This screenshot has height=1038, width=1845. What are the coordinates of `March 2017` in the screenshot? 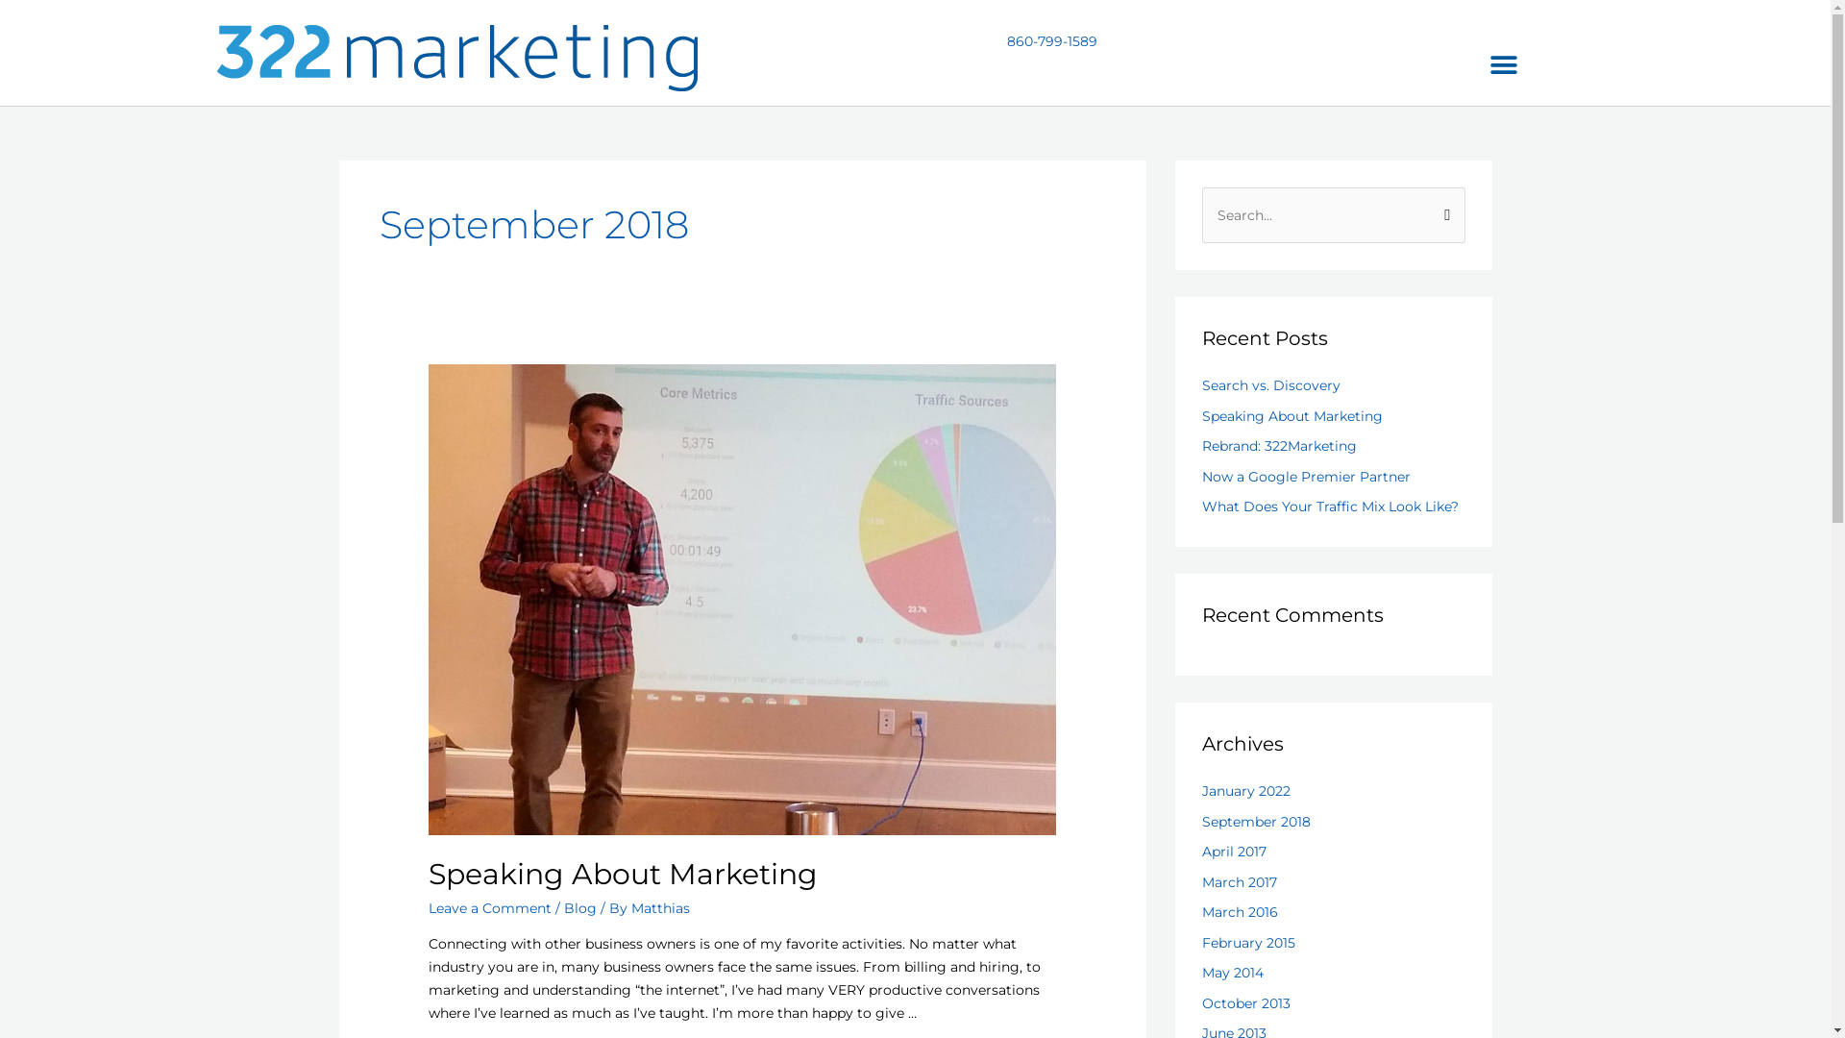 It's located at (1239, 882).